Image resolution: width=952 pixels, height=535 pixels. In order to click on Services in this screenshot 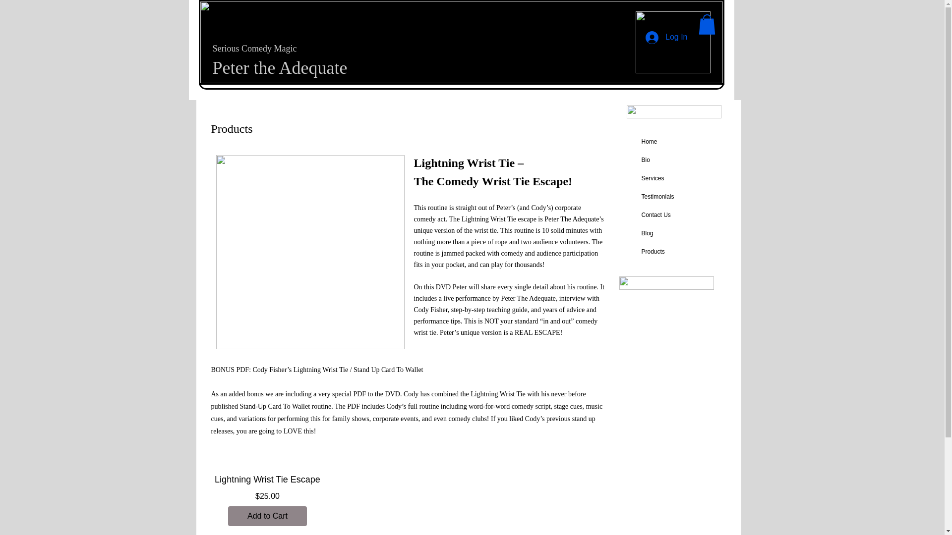, I will do `click(653, 178)`.